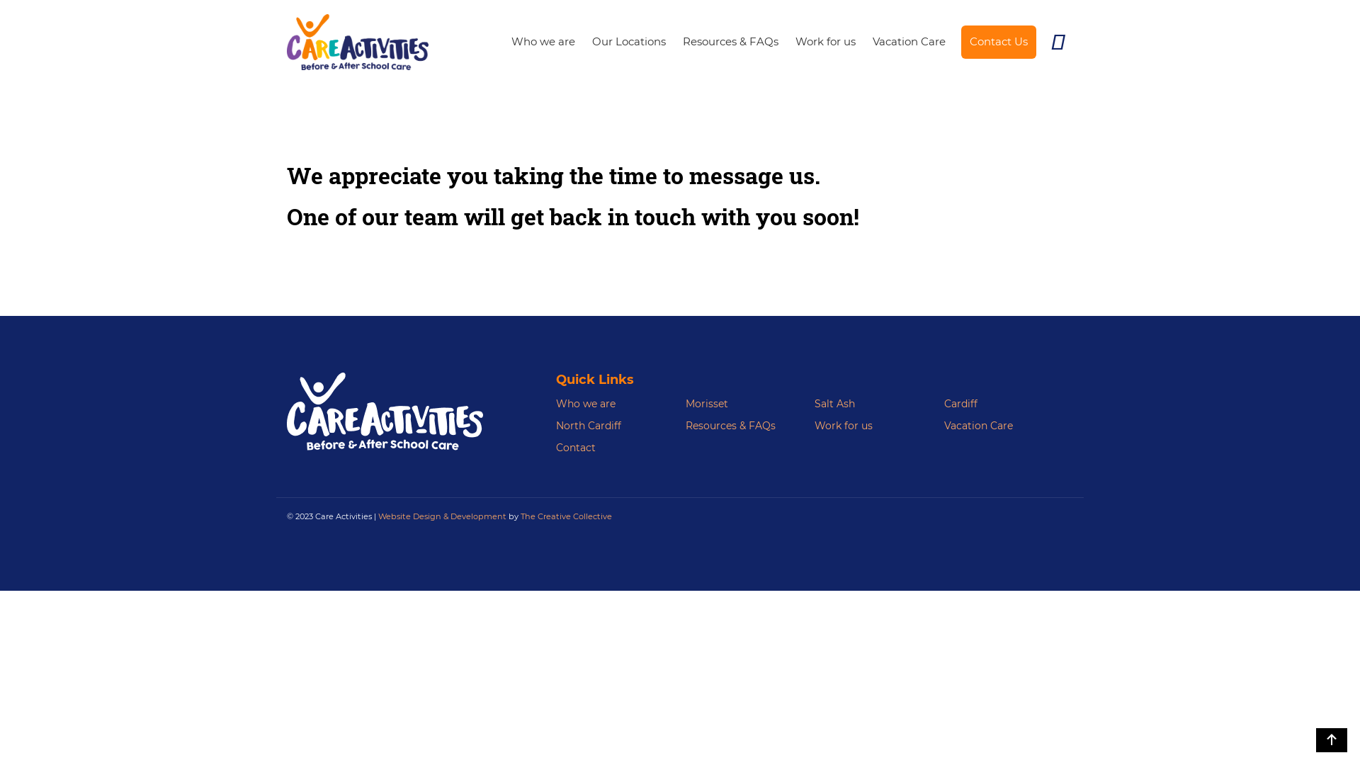  What do you see at coordinates (707, 404) in the screenshot?
I see `Morisset` at bounding box center [707, 404].